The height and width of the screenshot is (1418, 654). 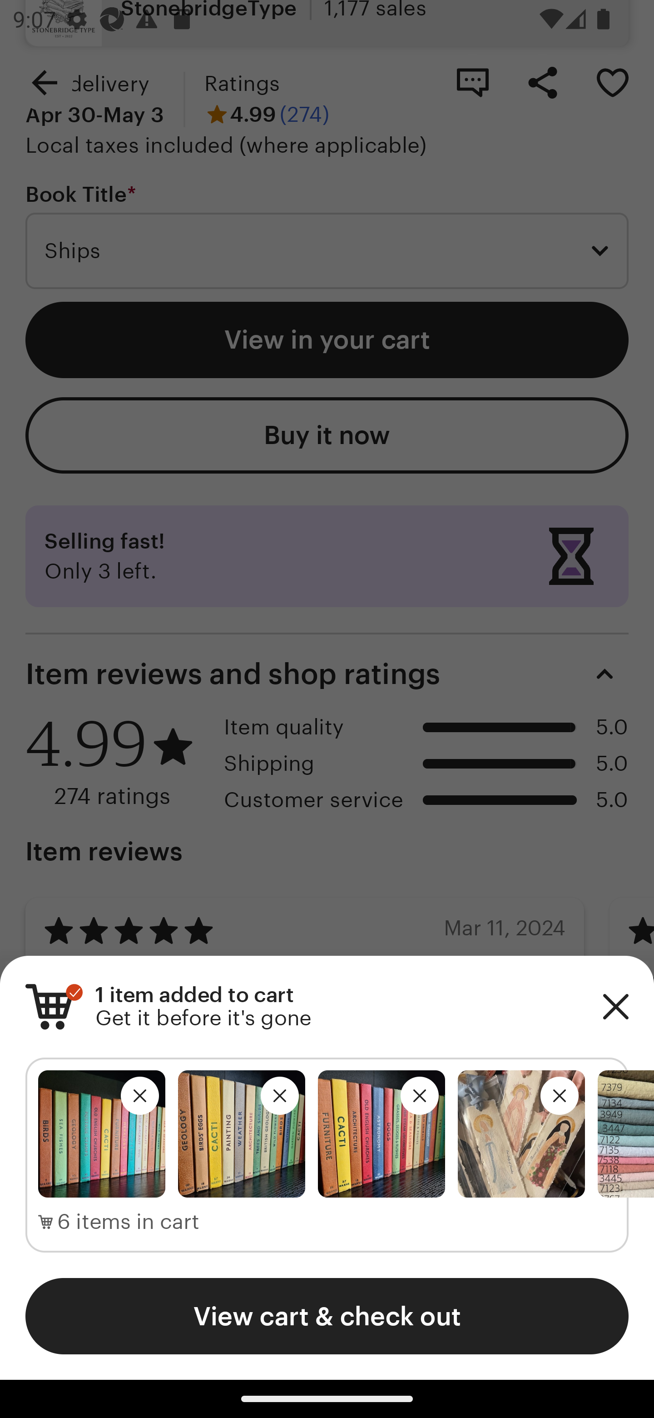 What do you see at coordinates (119, 1222) in the screenshot?
I see `6 items in cart` at bounding box center [119, 1222].